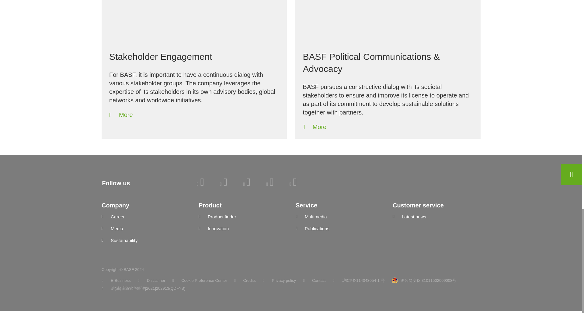  I want to click on More, so click(315, 127).